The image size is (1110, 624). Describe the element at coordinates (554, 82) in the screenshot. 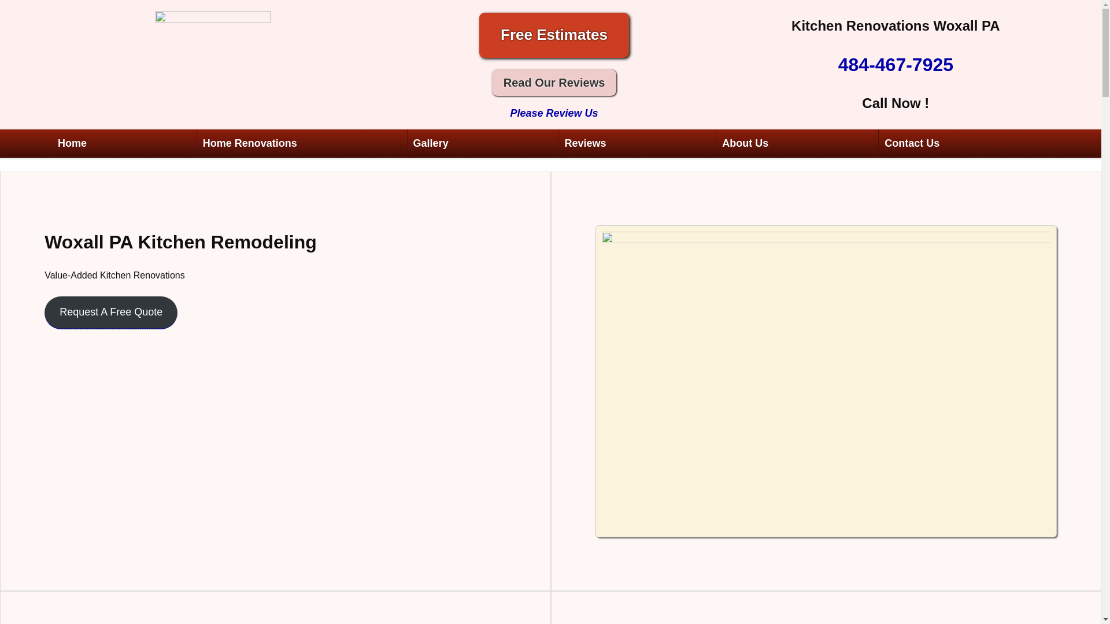

I see `Read Our Reviews` at that location.